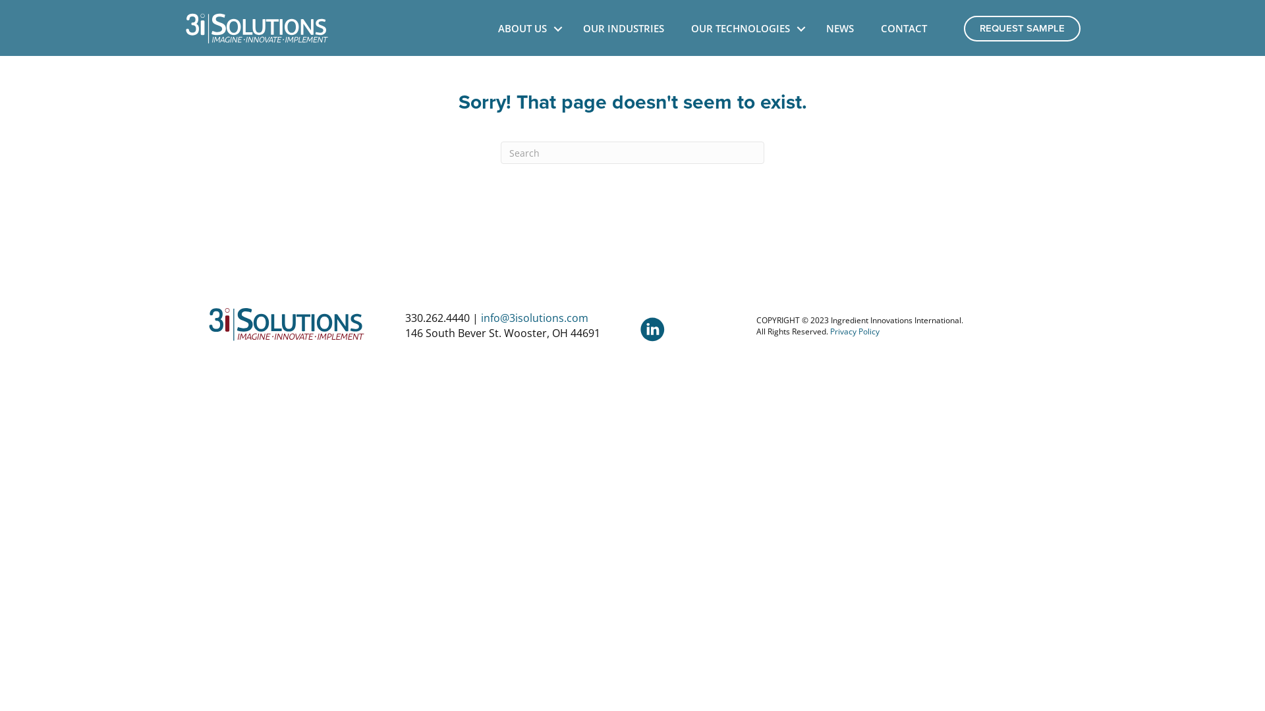 The height and width of the screenshot is (711, 1265). I want to click on OUR INDUSTRIES, so click(623, 29).